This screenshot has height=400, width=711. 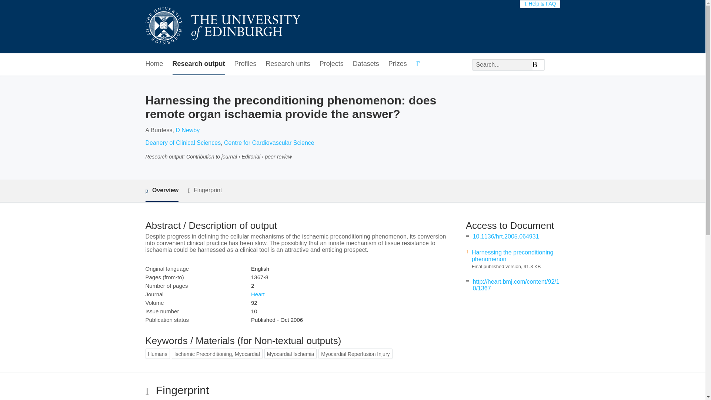 What do you see at coordinates (269, 143) in the screenshot?
I see `Centre for Cardiovascular Science` at bounding box center [269, 143].